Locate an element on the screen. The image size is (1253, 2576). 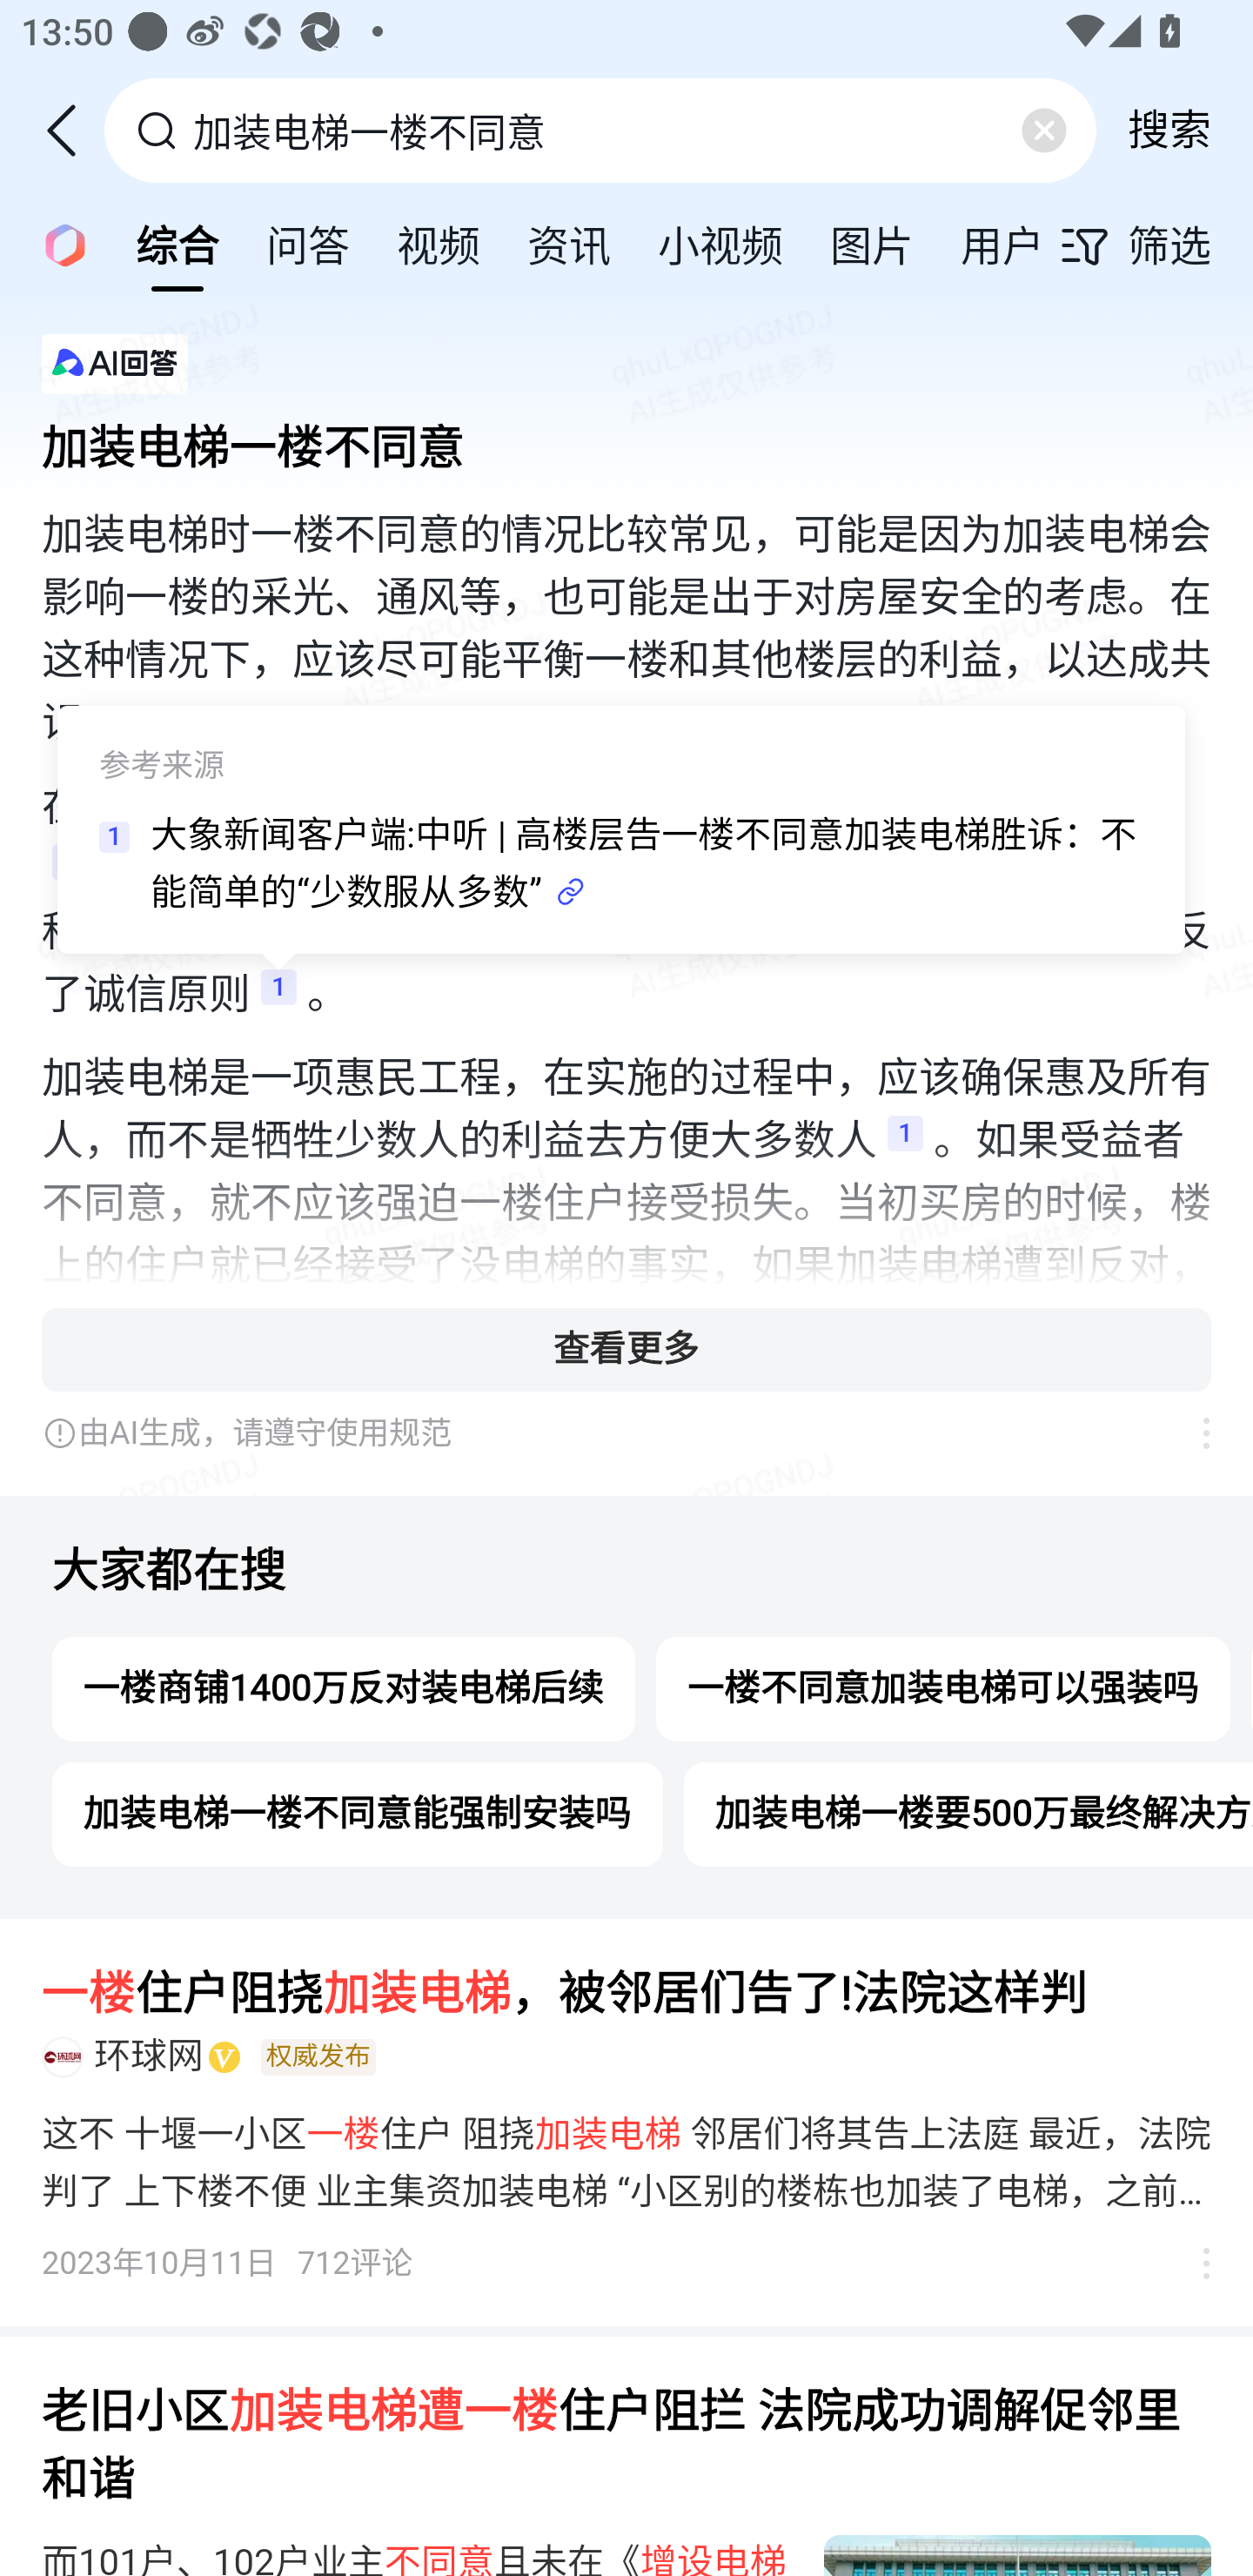
由AI生成，请遵守使用规范 is located at coordinates (605, 1433).